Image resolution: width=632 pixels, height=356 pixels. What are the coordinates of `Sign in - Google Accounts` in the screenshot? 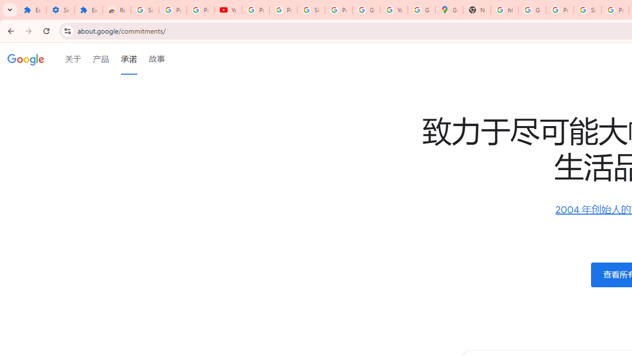 It's located at (588, 10).